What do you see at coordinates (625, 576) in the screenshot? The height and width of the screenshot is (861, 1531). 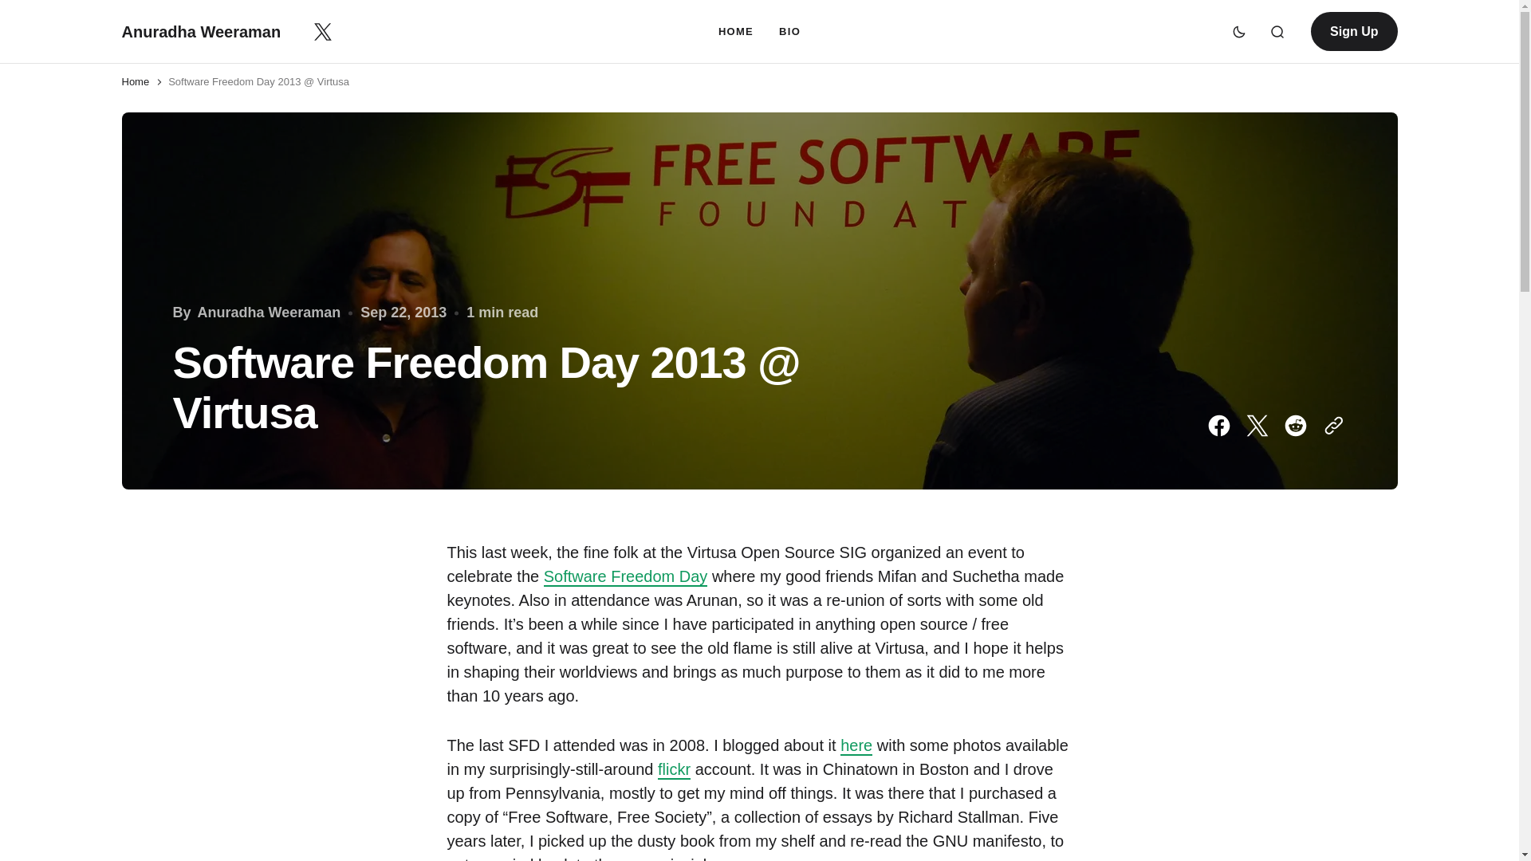 I see `Software Freedom Day` at bounding box center [625, 576].